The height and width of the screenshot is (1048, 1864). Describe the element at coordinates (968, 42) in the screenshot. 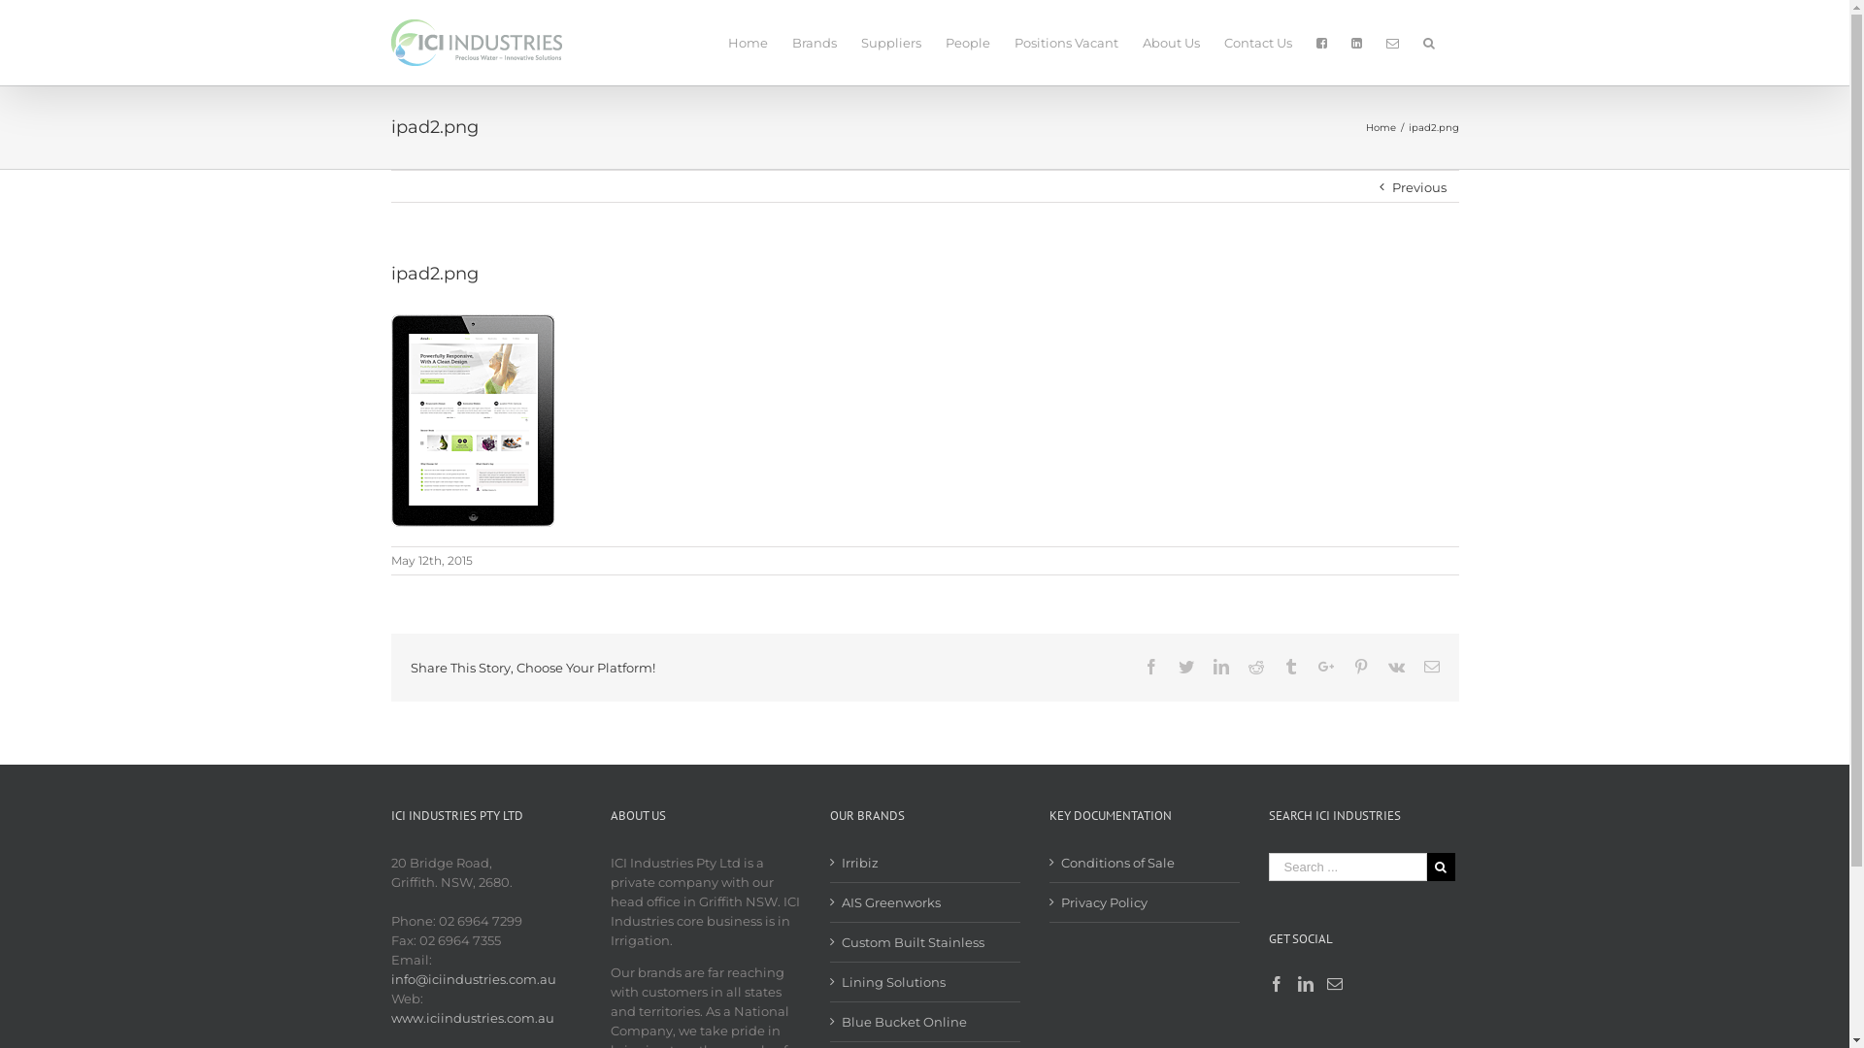

I see `People` at that location.